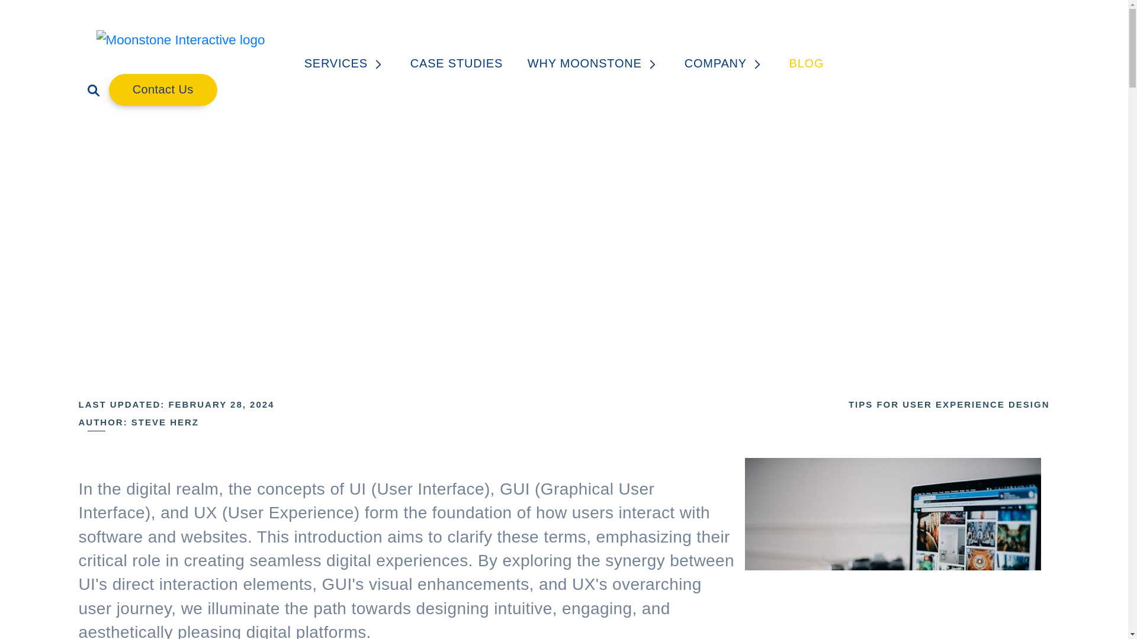 This screenshot has width=1137, height=639. Describe the element at coordinates (163, 90) in the screenshot. I see `Contact Us` at that location.